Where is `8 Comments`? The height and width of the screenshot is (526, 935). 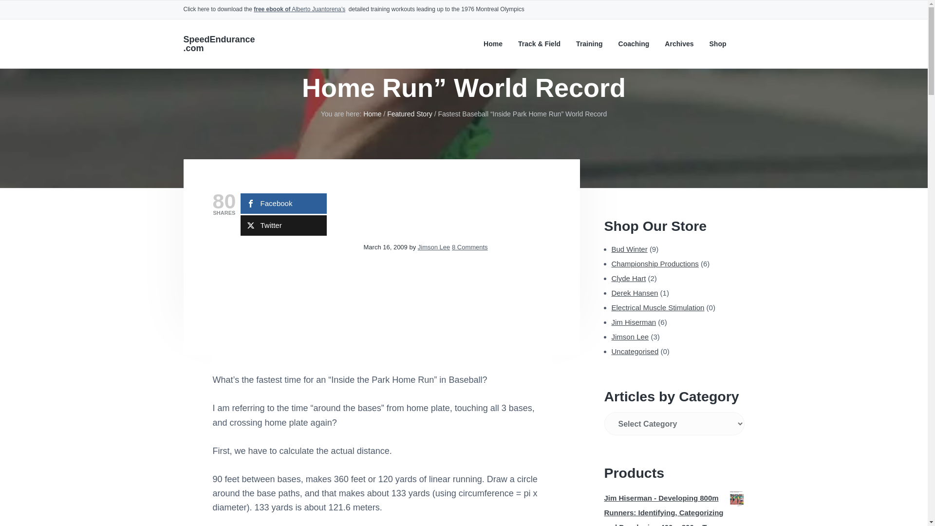
8 Comments is located at coordinates (469, 247).